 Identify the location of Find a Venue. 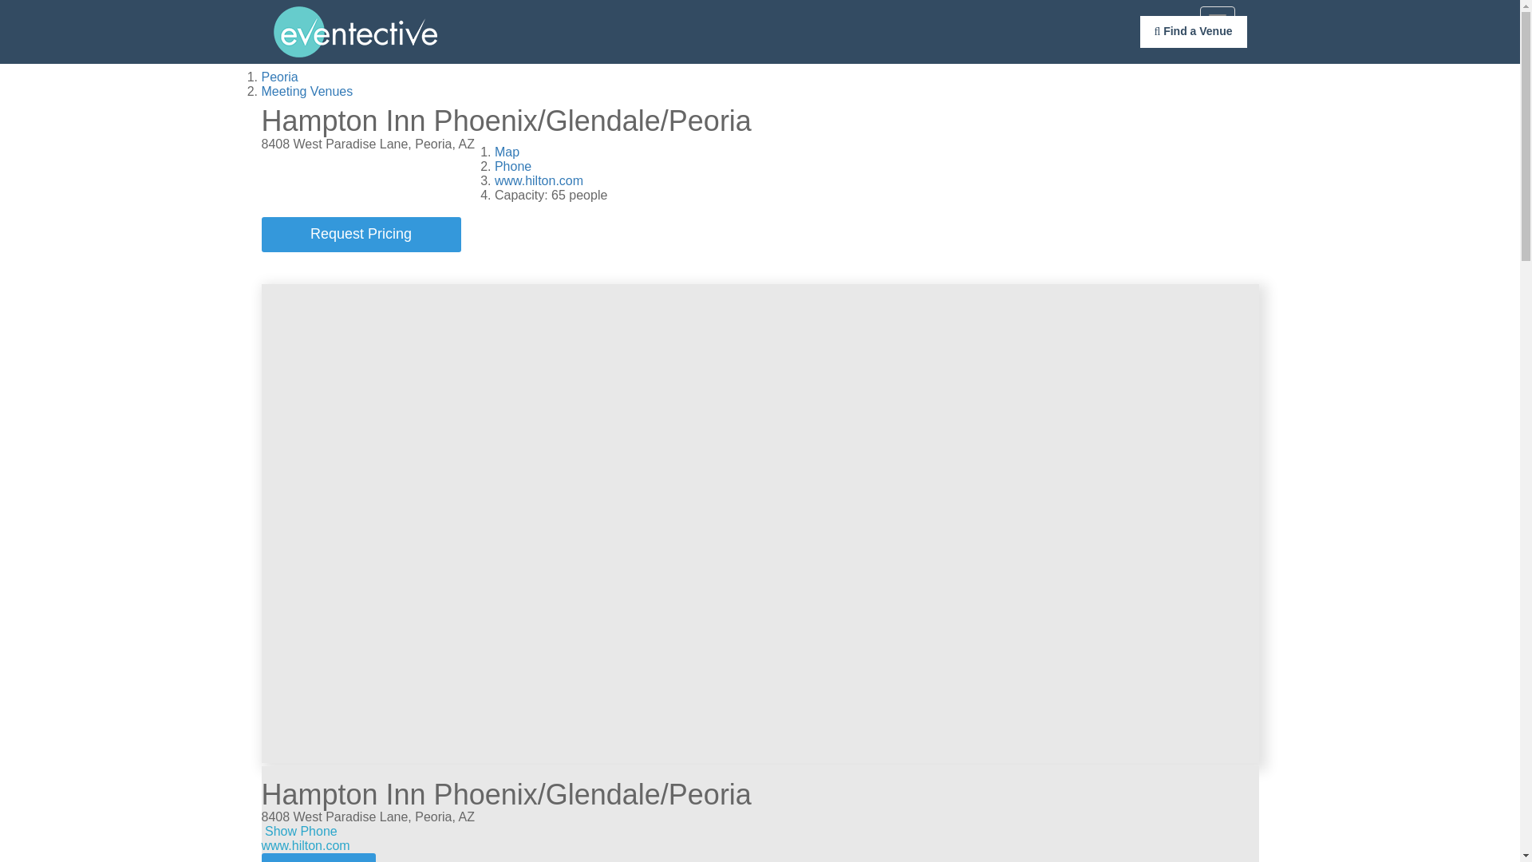
(1193, 32).